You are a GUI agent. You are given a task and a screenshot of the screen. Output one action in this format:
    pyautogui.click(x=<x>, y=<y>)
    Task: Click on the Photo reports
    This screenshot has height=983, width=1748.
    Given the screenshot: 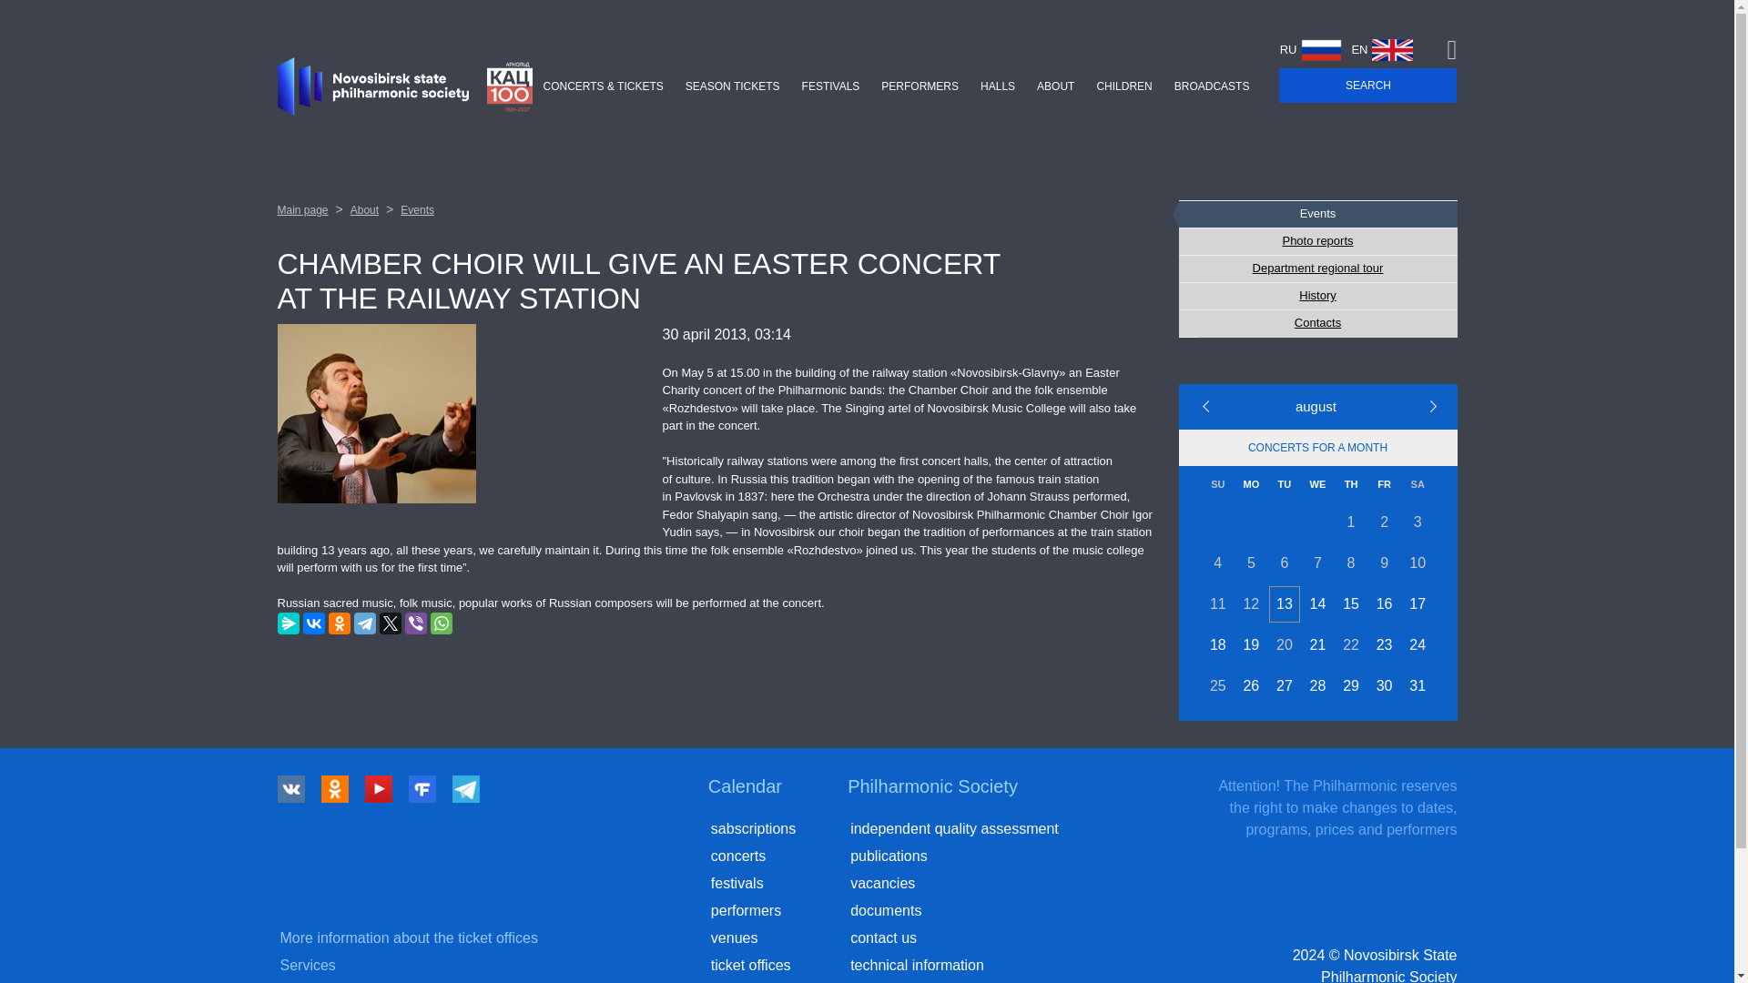 What is the action you would take?
    pyautogui.click(x=1316, y=240)
    